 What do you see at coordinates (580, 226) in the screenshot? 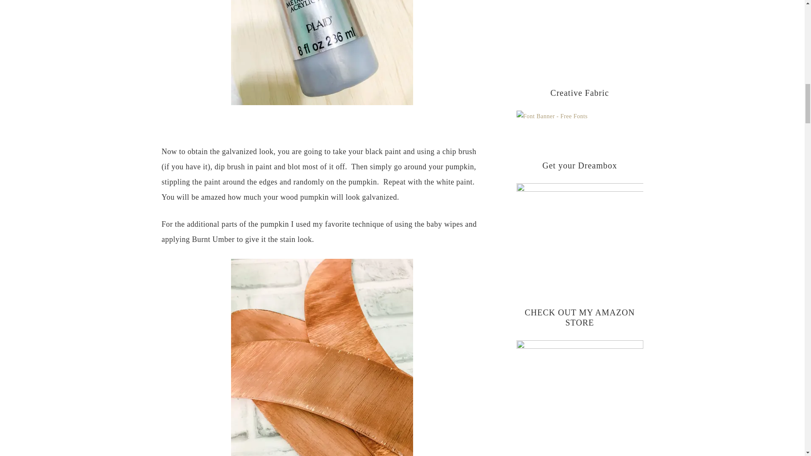
I see `Get your Dreambox` at bounding box center [580, 226].